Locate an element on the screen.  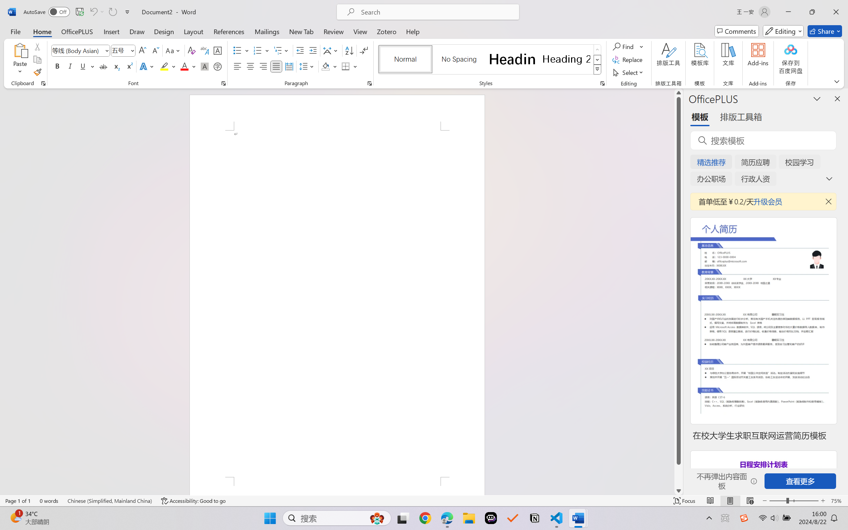
Open is located at coordinates (132, 50).